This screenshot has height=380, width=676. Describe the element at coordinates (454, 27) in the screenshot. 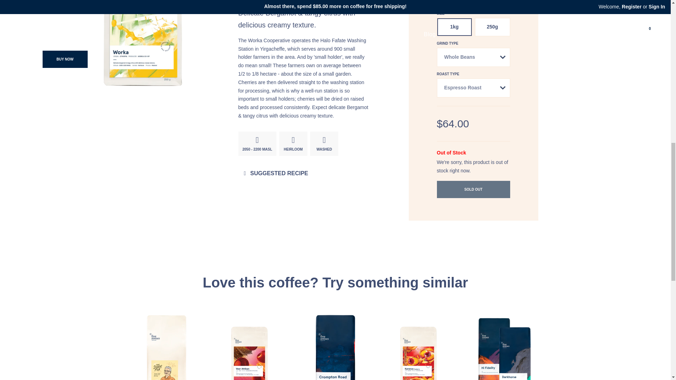

I see `1kg` at that location.